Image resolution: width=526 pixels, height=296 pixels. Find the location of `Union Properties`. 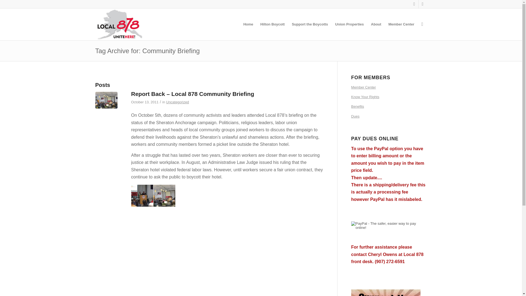

Union Properties is located at coordinates (349, 24).